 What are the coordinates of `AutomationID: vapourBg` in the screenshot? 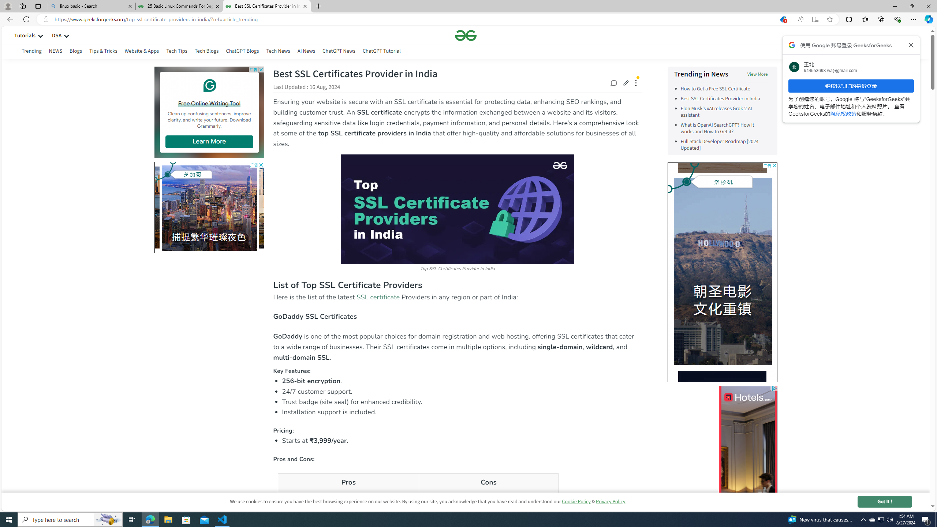 It's located at (722, 272).